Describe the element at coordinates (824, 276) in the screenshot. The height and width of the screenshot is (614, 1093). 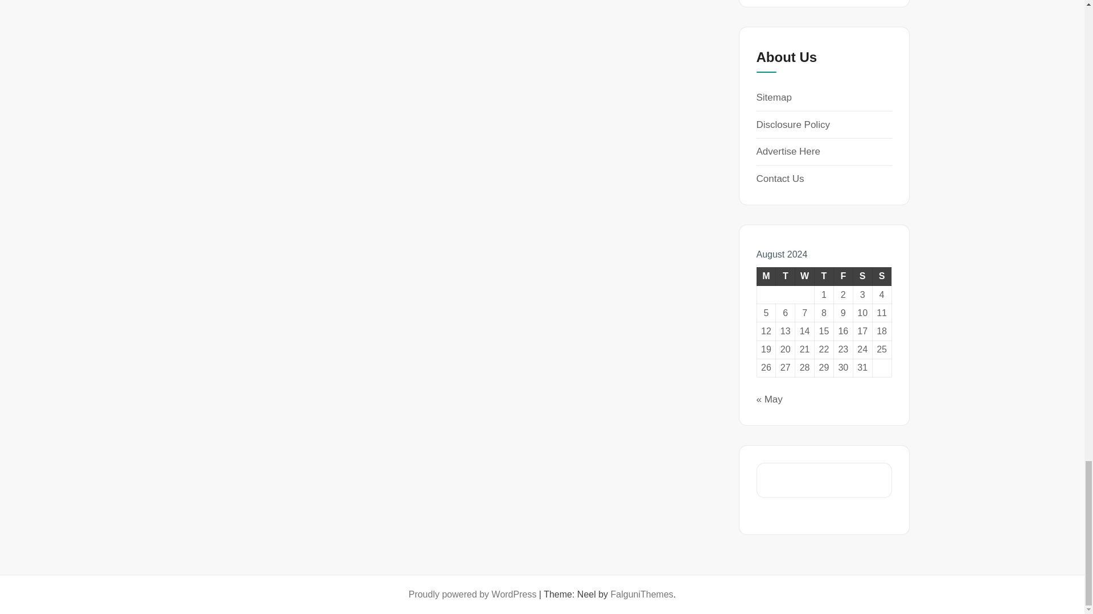
I see `Thursday` at that location.